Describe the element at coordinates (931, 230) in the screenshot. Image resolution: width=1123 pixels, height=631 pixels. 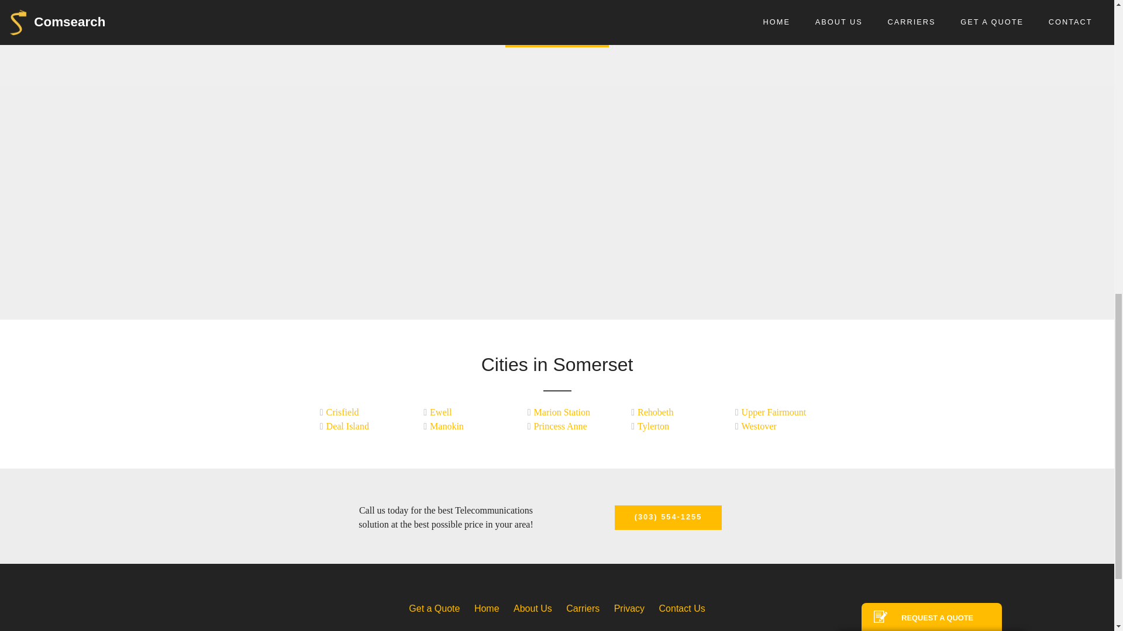
I see ` Send ` at that location.